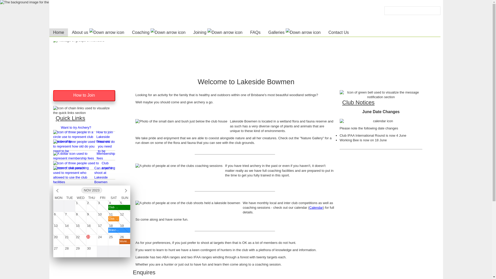 This screenshot has height=279, width=496. What do you see at coordinates (125, 207) in the screenshot?
I see `Club Championships` at bounding box center [125, 207].